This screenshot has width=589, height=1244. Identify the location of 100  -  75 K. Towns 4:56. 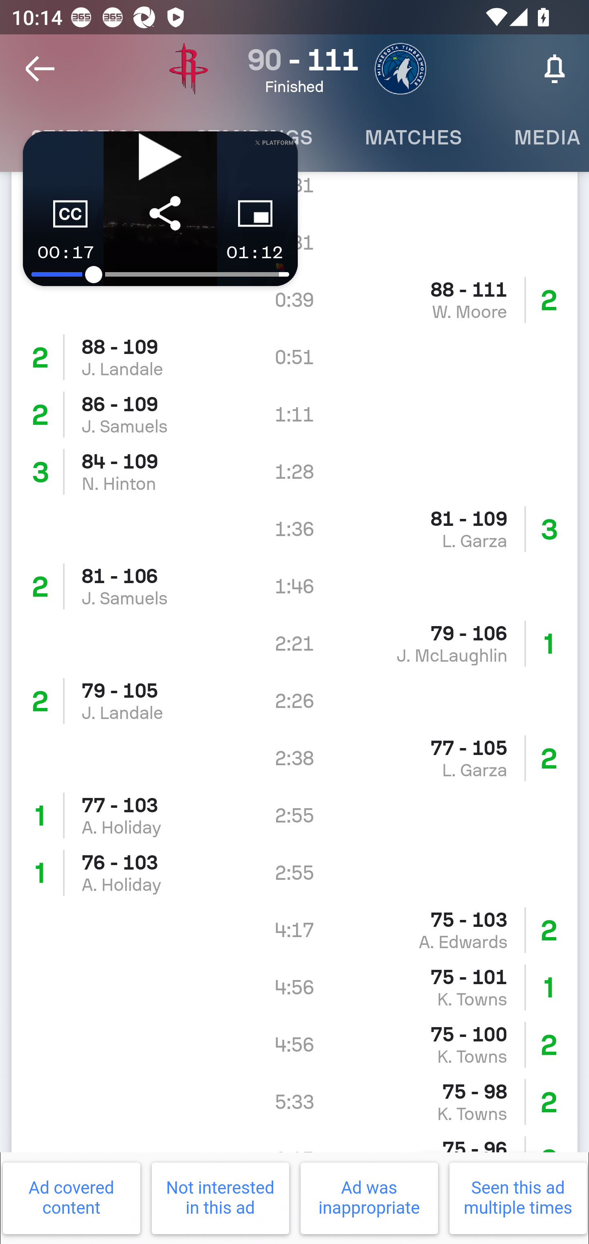
(294, 1045).